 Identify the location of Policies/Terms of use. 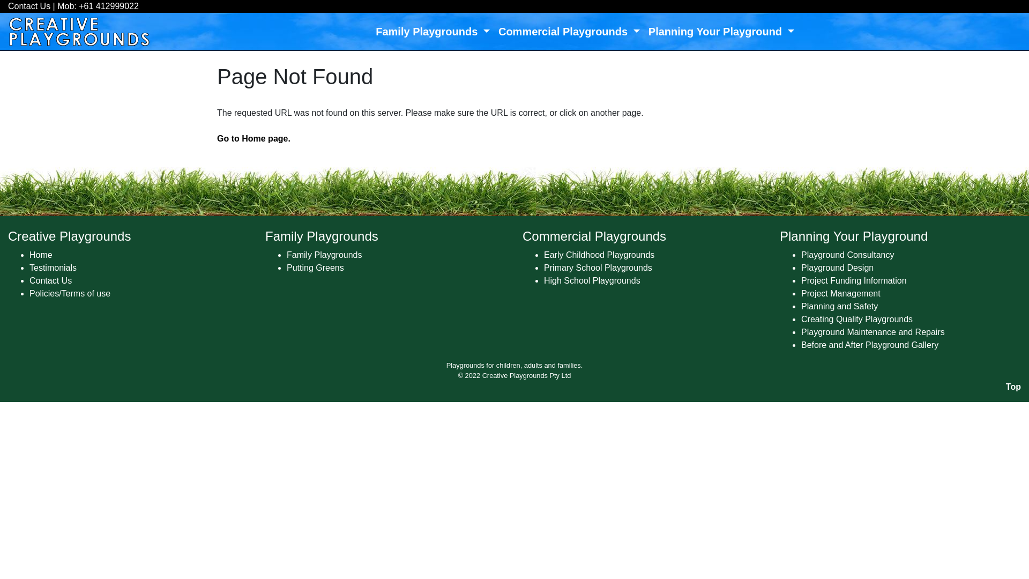
(70, 294).